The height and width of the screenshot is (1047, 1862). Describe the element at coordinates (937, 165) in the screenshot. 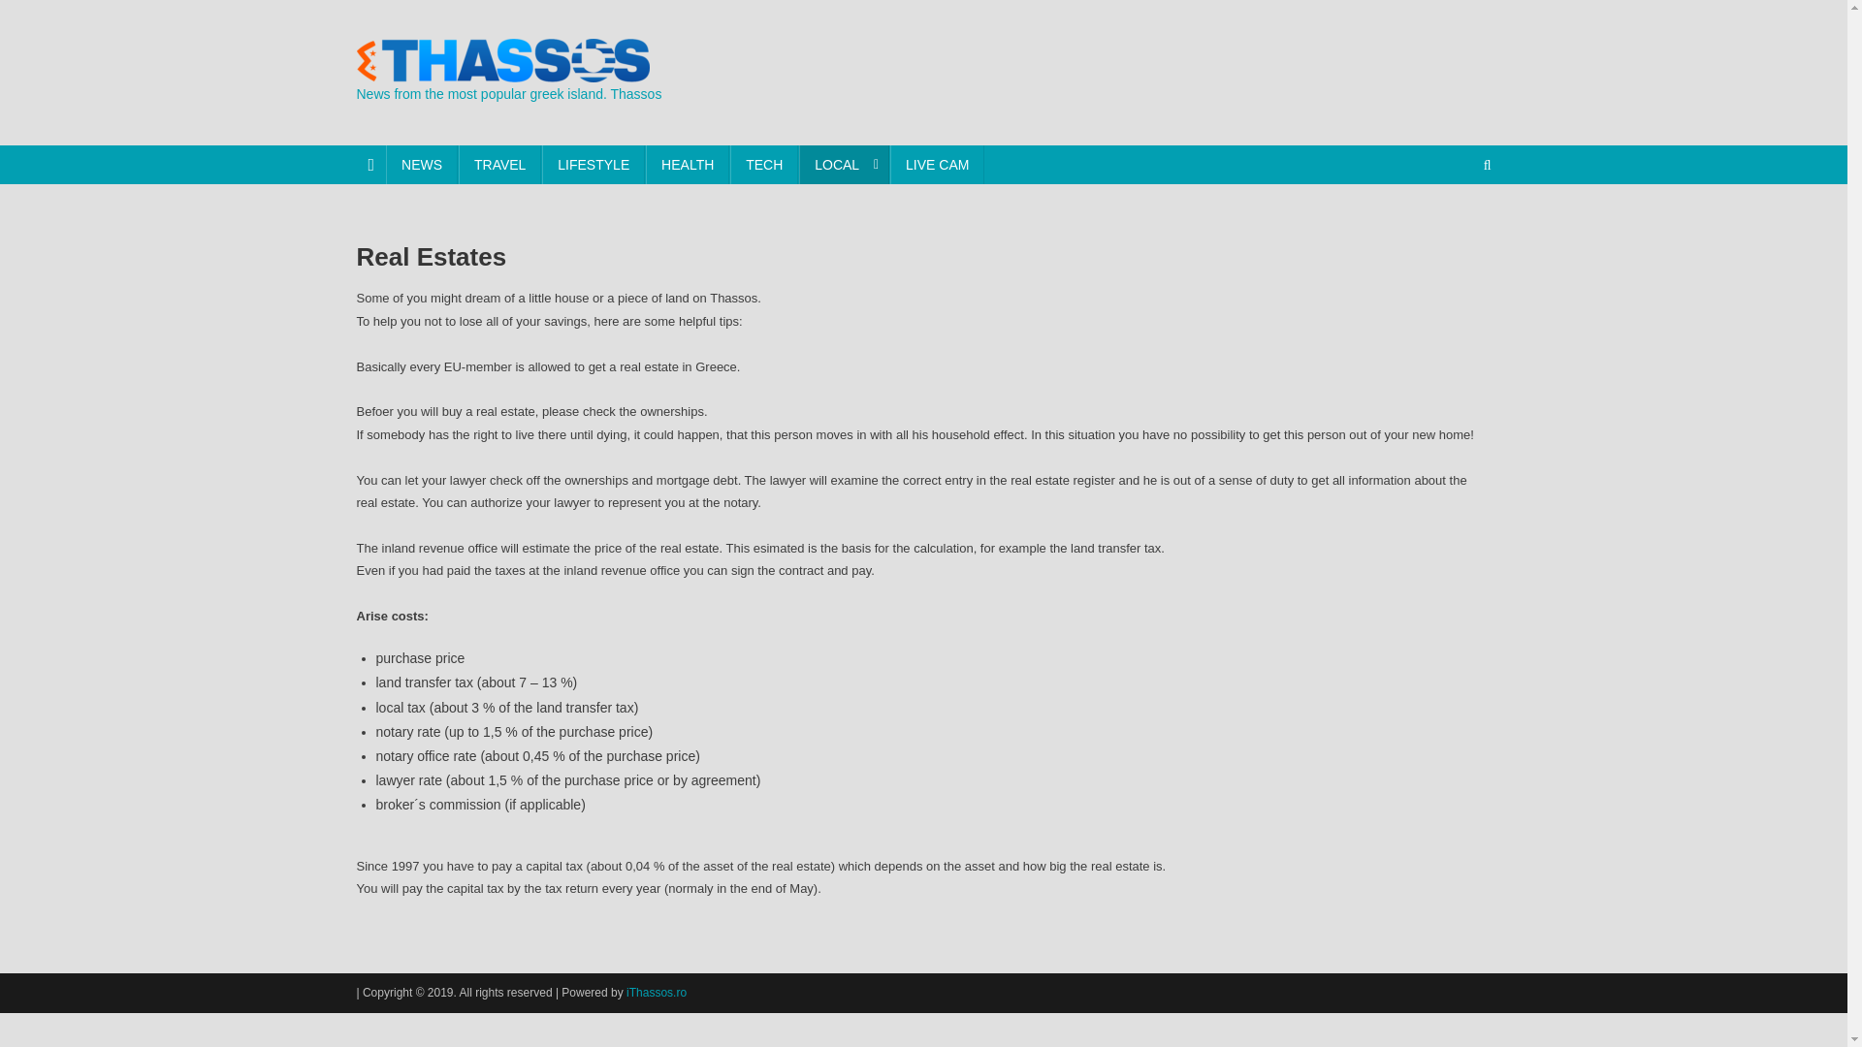

I see `LIVE CAM` at that location.